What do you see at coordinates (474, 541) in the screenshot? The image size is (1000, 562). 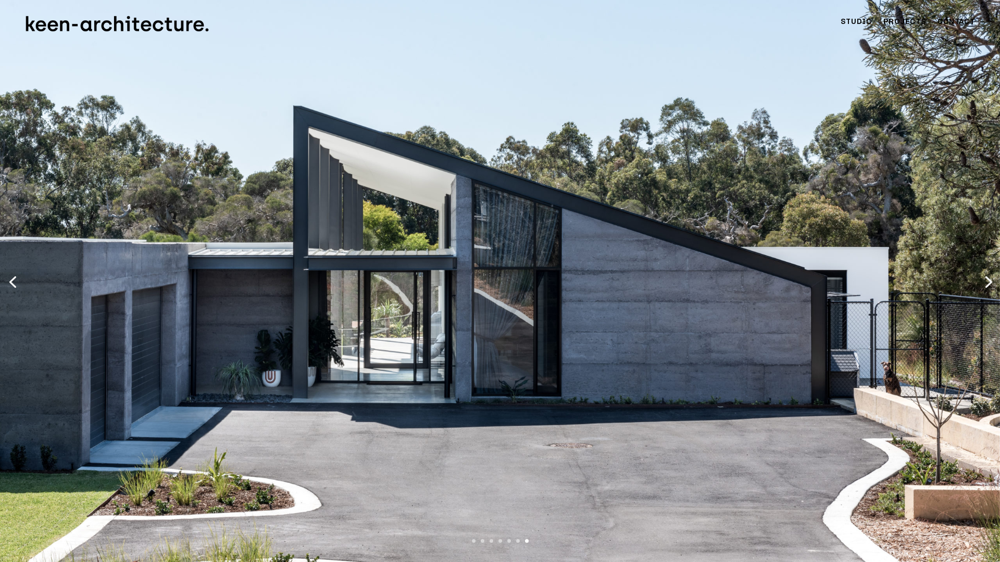 I see `1` at bounding box center [474, 541].